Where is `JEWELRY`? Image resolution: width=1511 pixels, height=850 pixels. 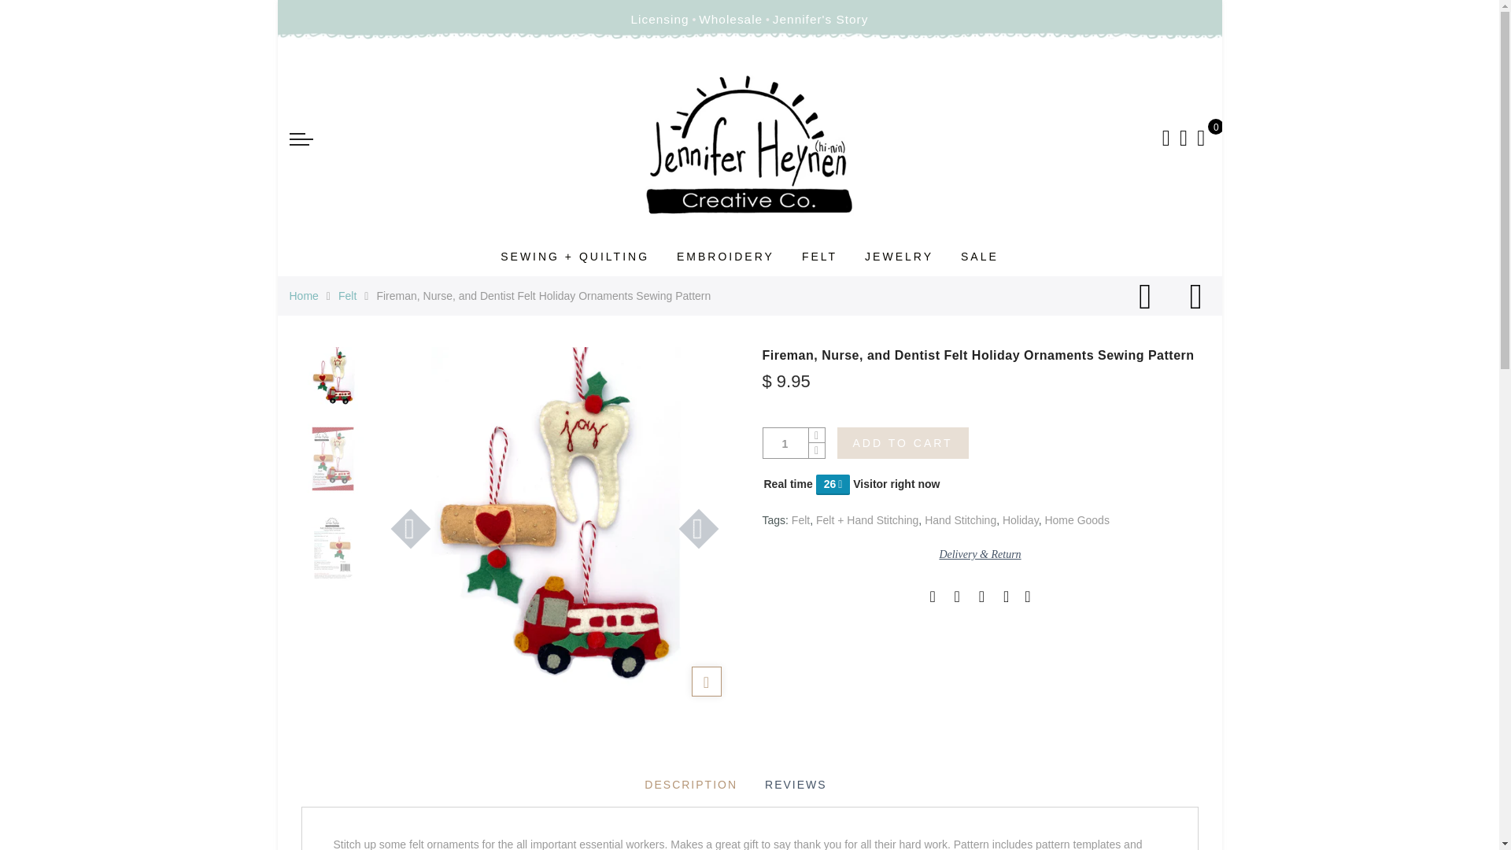
JEWELRY is located at coordinates (899, 256).